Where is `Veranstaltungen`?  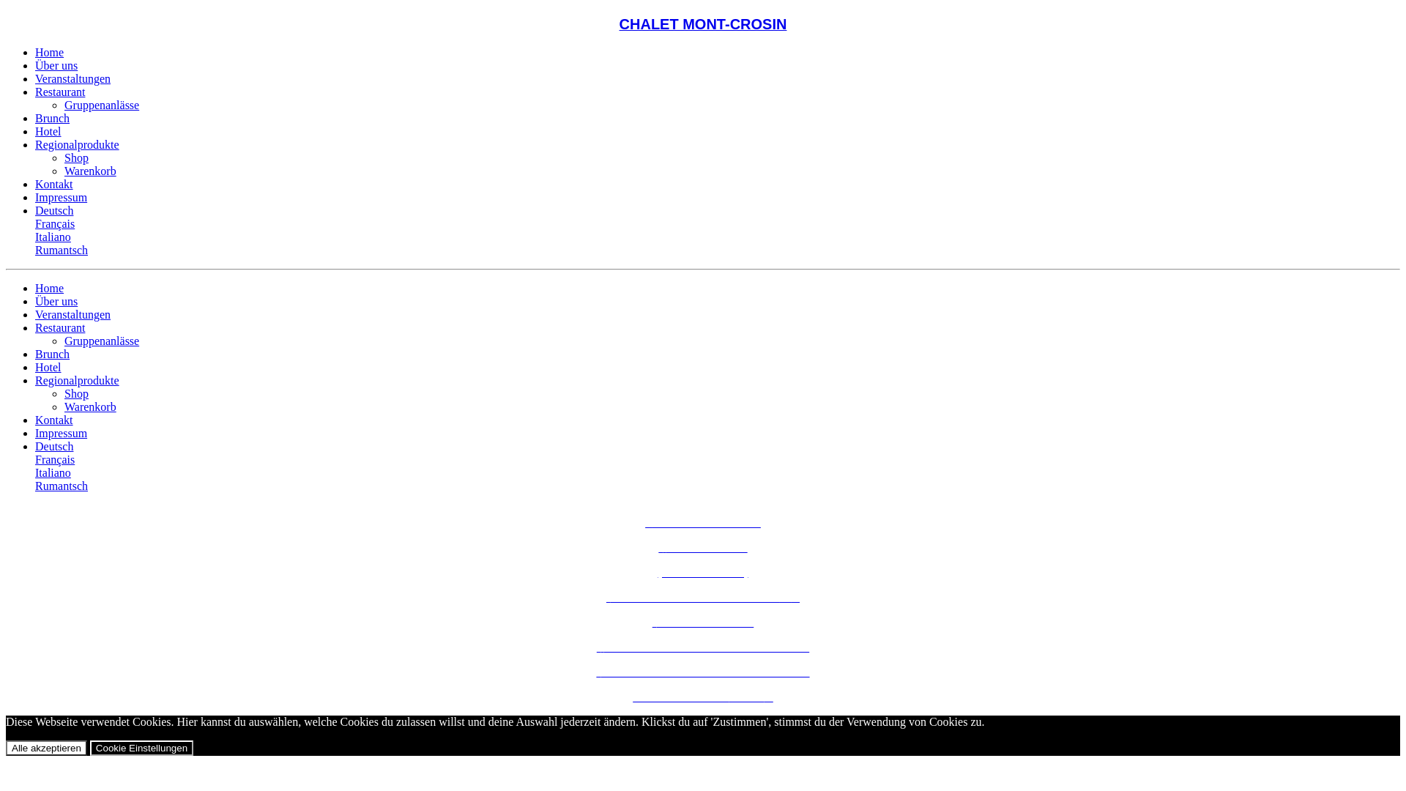
Veranstaltungen is located at coordinates (73, 79).